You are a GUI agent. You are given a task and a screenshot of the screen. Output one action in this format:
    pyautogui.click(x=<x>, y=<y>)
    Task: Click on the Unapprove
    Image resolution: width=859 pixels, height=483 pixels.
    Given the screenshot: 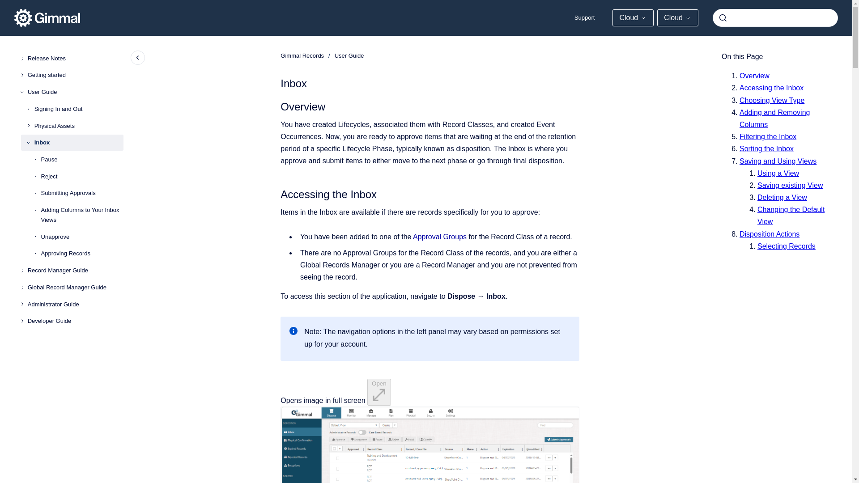 What is the action you would take?
    pyautogui.click(x=82, y=237)
    